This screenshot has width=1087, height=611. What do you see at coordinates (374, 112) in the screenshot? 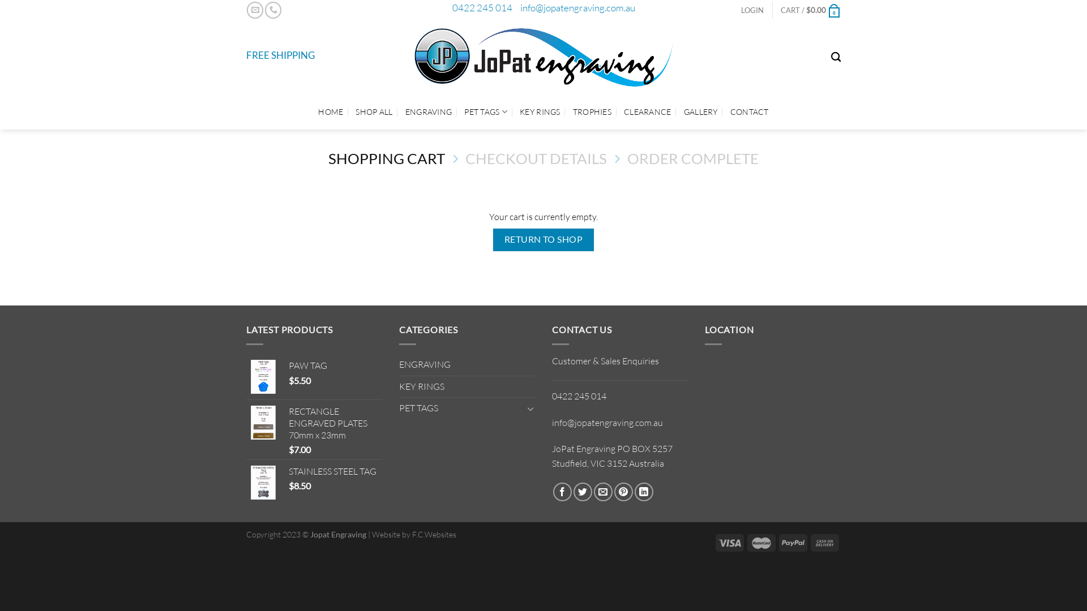
I see `SHOP ALL` at bounding box center [374, 112].